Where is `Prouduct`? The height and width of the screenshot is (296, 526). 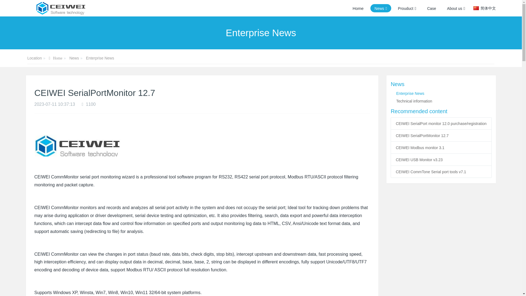
Prouduct is located at coordinates (407, 8).